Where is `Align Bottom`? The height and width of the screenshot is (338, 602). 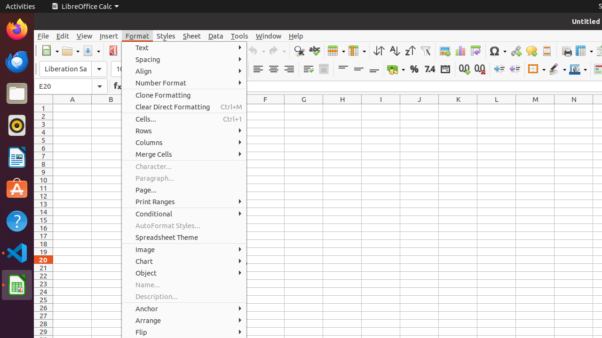 Align Bottom is located at coordinates (374, 69).